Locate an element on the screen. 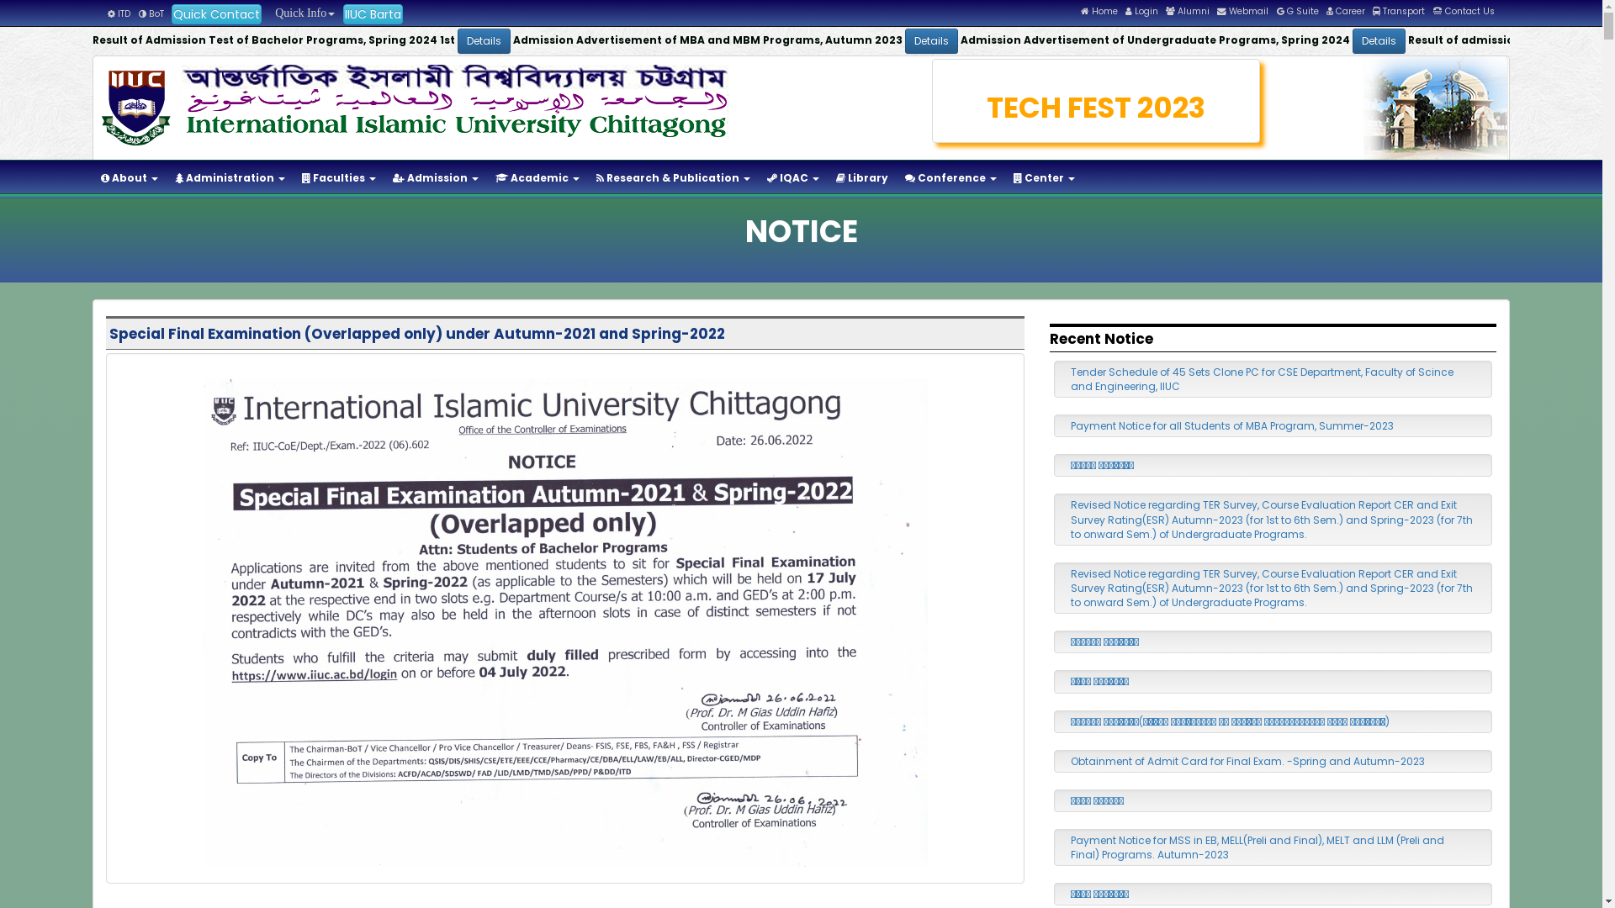 The width and height of the screenshot is (1615, 908).   Quick Info is located at coordinates (302, 13).